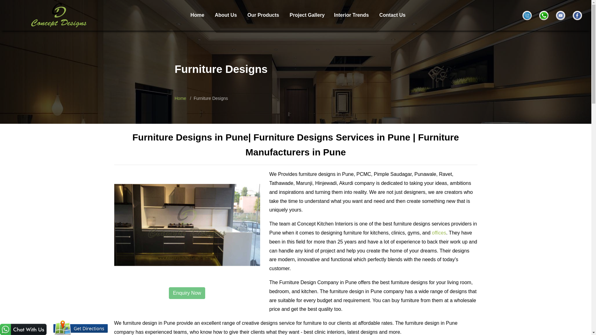 This screenshot has height=335, width=596. Describe the element at coordinates (225, 15) in the screenshot. I see `About Us` at that location.